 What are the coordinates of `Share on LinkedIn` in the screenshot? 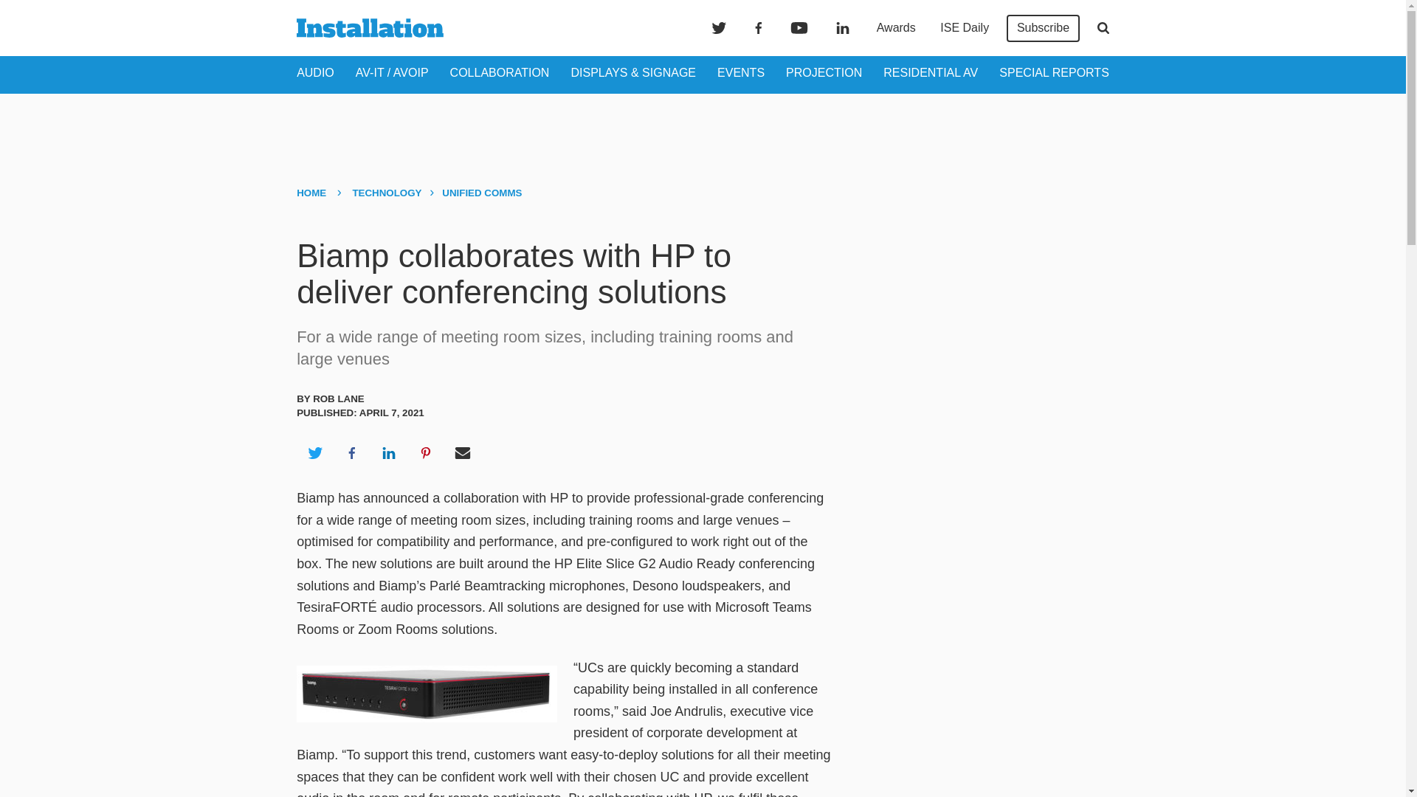 It's located at (388, 453).